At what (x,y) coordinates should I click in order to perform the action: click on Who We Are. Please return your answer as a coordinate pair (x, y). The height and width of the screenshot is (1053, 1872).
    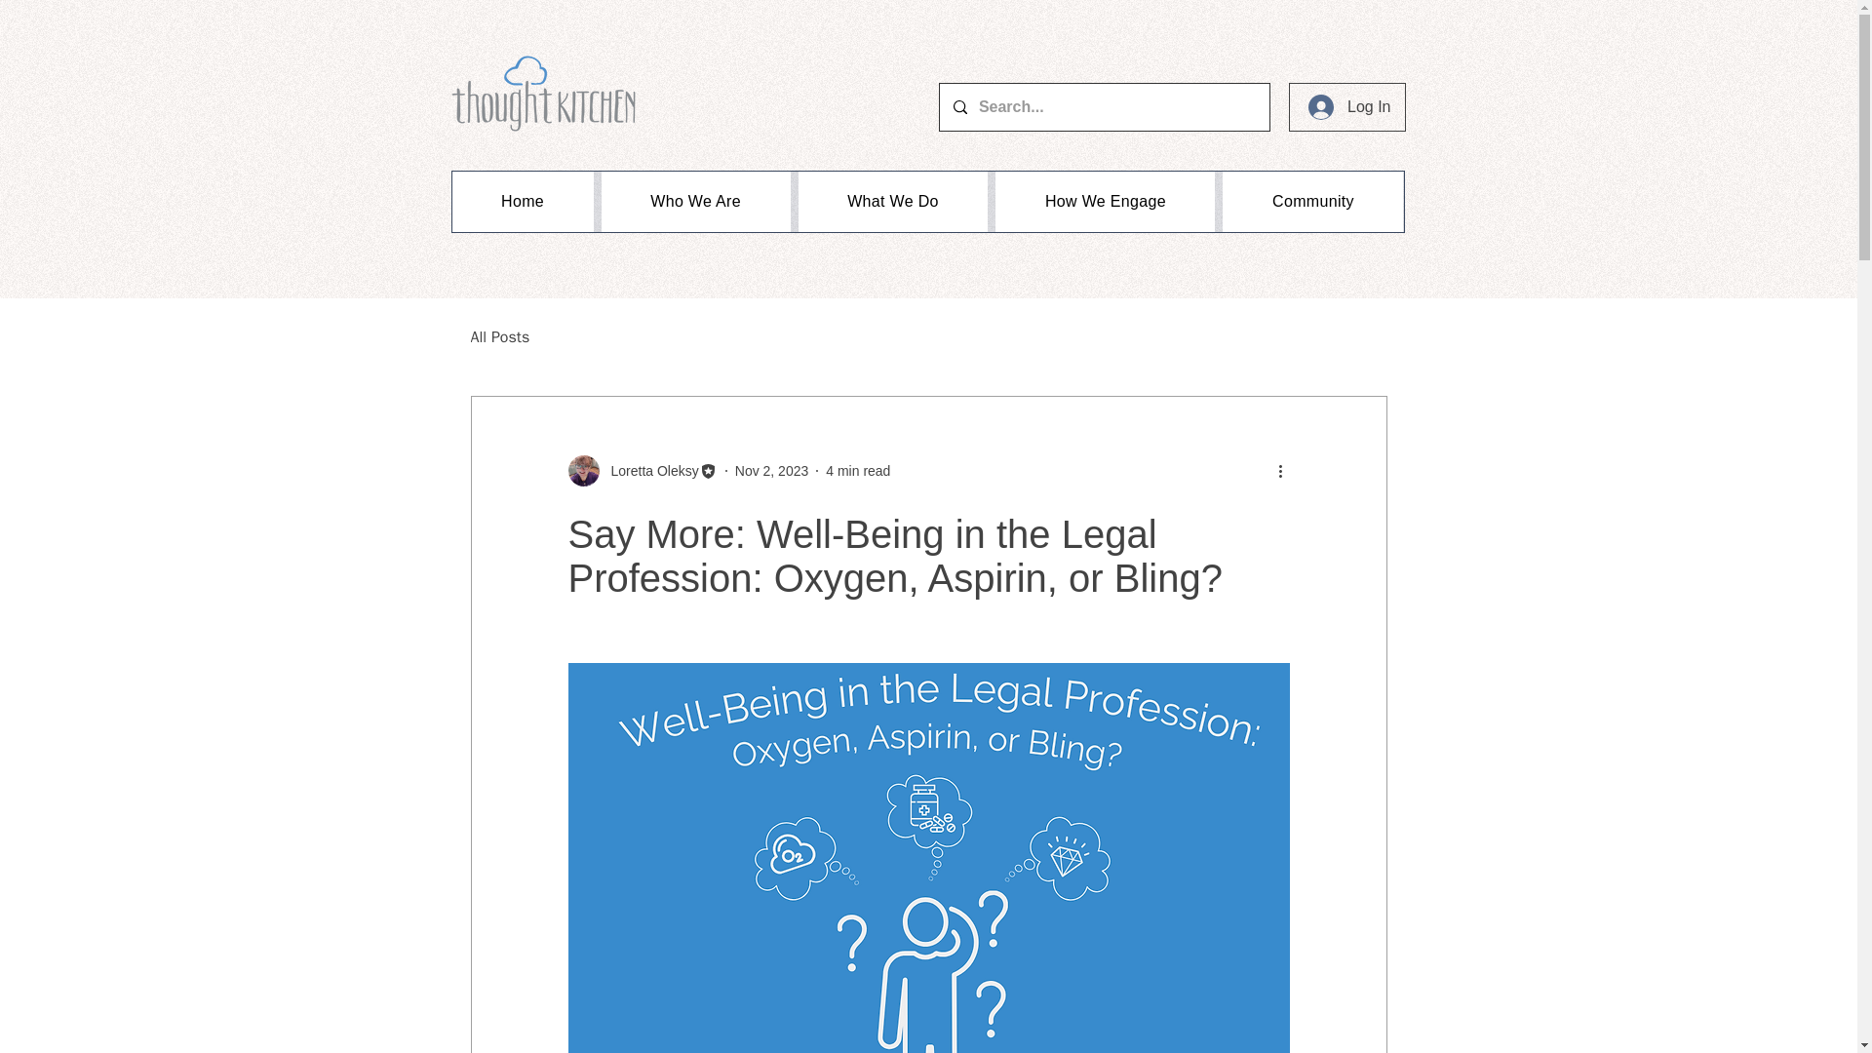
    Looking at the image, I should click on (695, 201).